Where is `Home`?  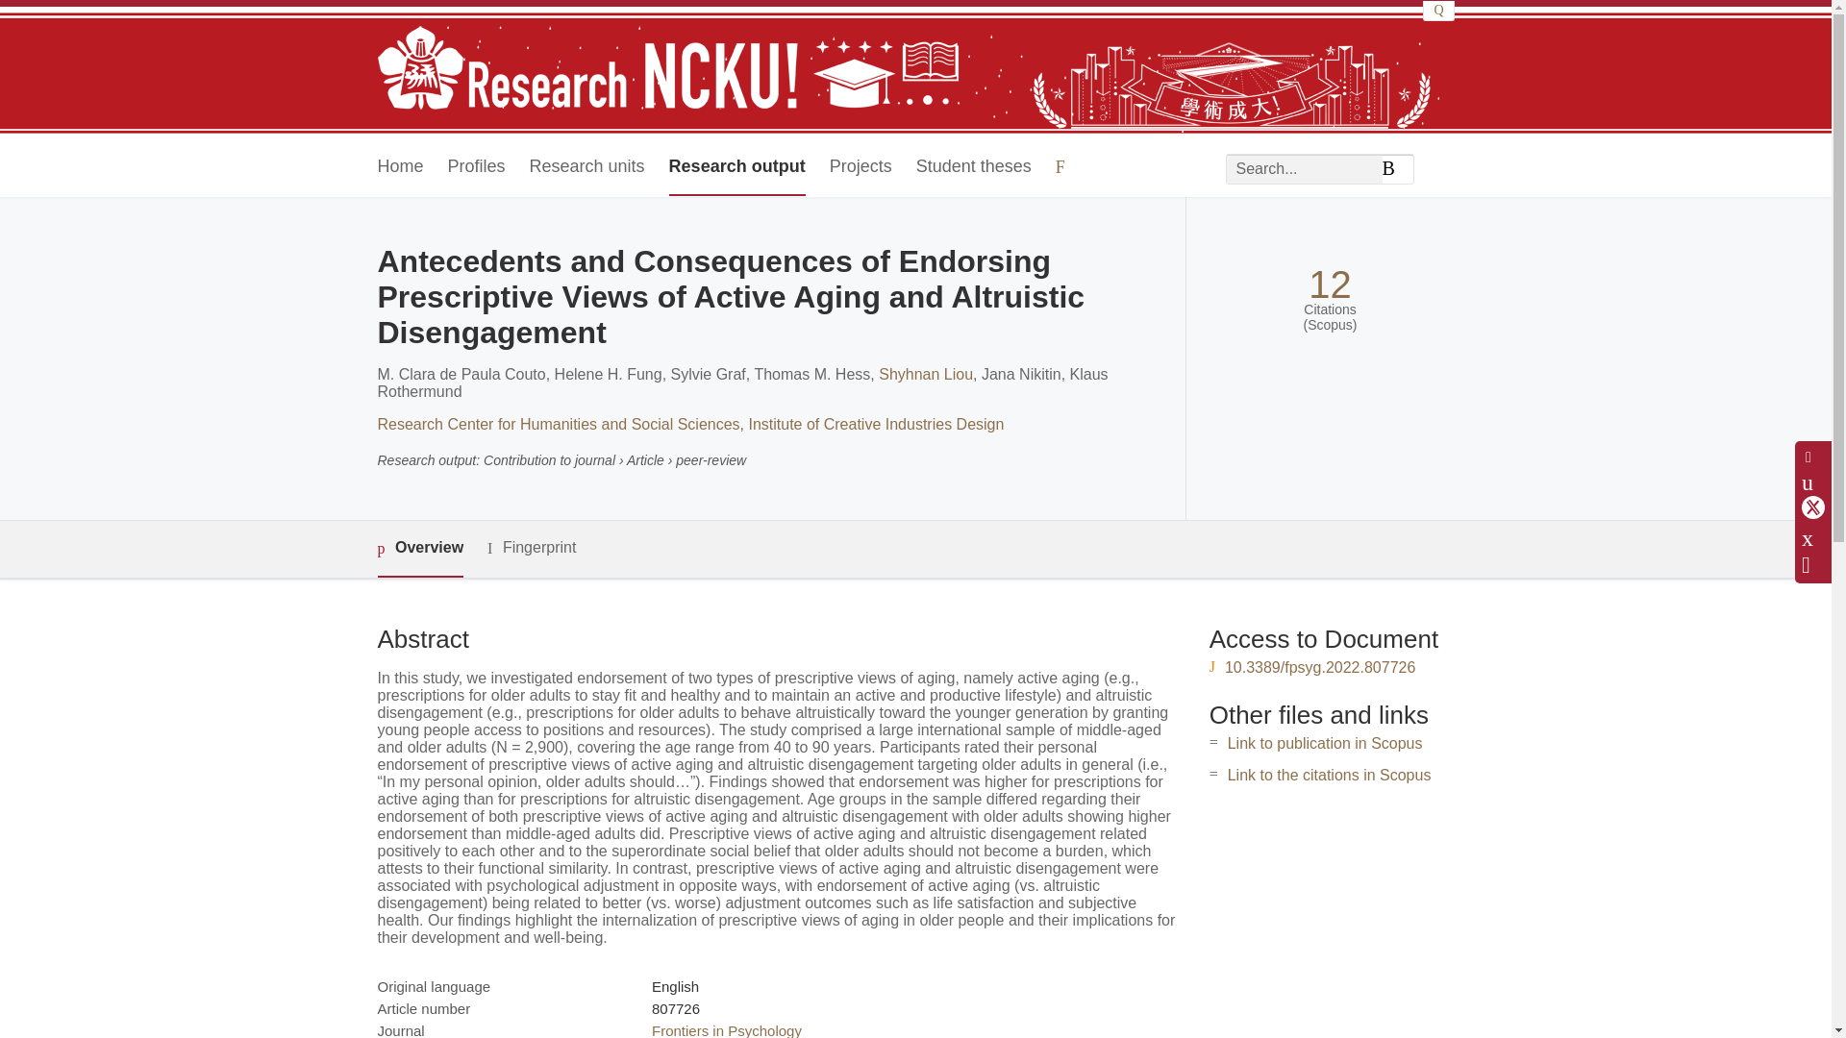
Home is located at coordinates (399, 167).